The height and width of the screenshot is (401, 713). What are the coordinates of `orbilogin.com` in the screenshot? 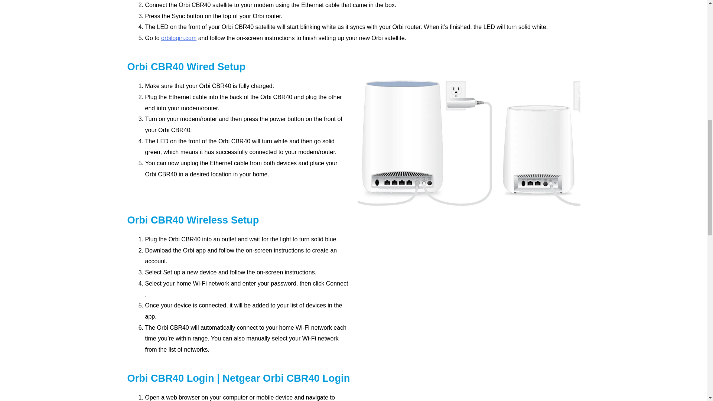 It's located at (179, 38).